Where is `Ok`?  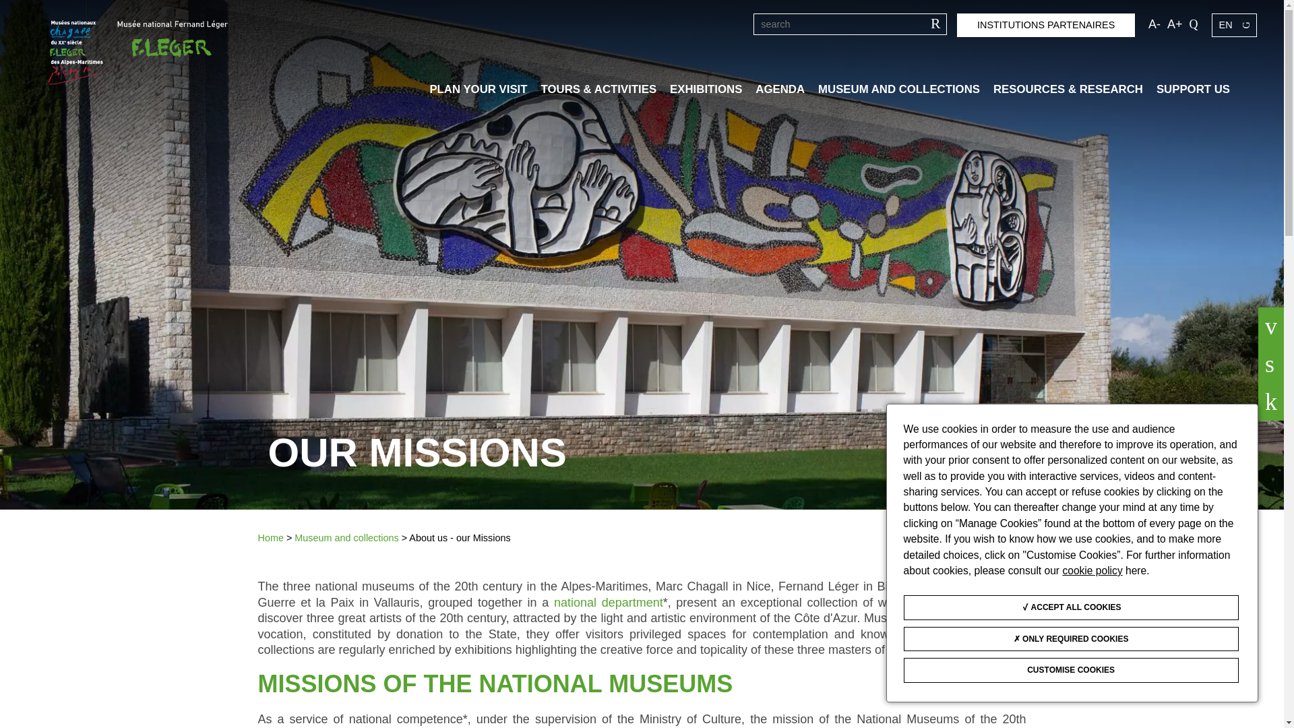
Ok is located at coordinates (934, 24).